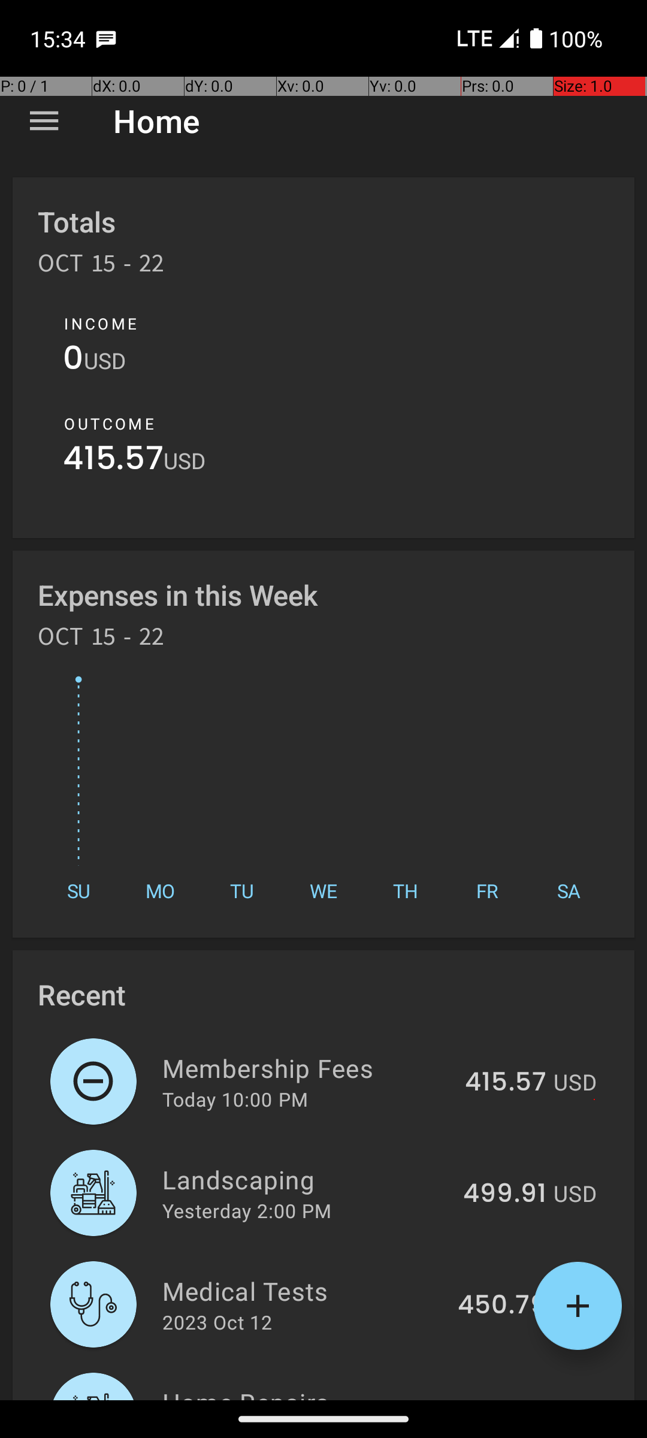 This screenshot has height=1438, width=647. What do you see at coordinates (504, 1194) in the screenshot?
I see `499.91` at bounding box center [504, 1194].